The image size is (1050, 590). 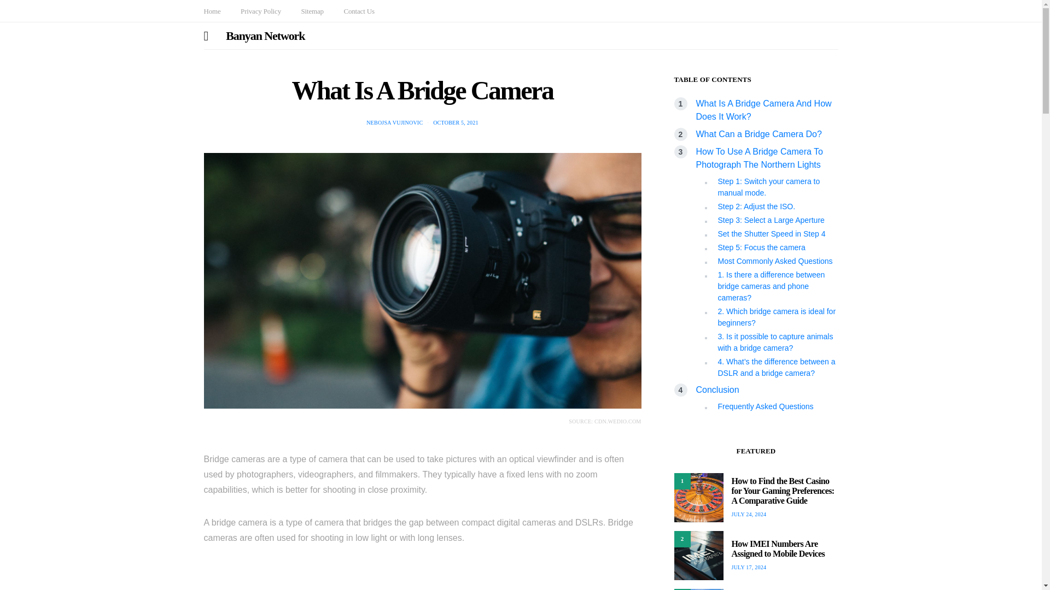 What do you see at coordinates (265, 36) in the screenshot?
I see `Banyan Network` at bounding box center [265, 36].